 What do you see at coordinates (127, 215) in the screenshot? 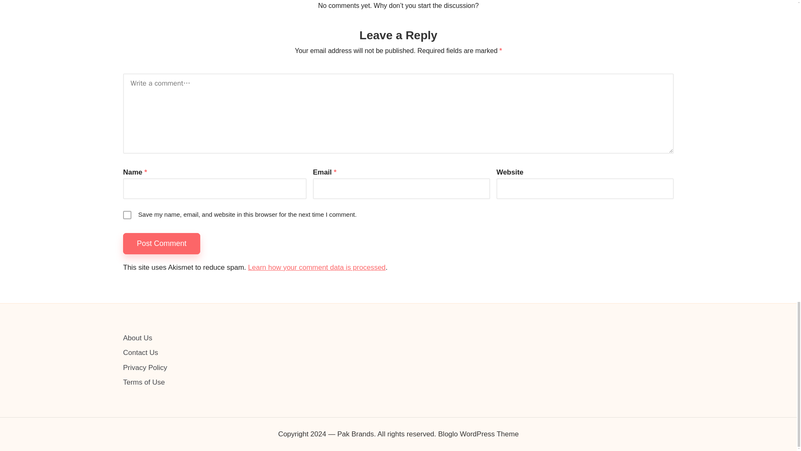
I see `yes` at bounding box center [127, 215].